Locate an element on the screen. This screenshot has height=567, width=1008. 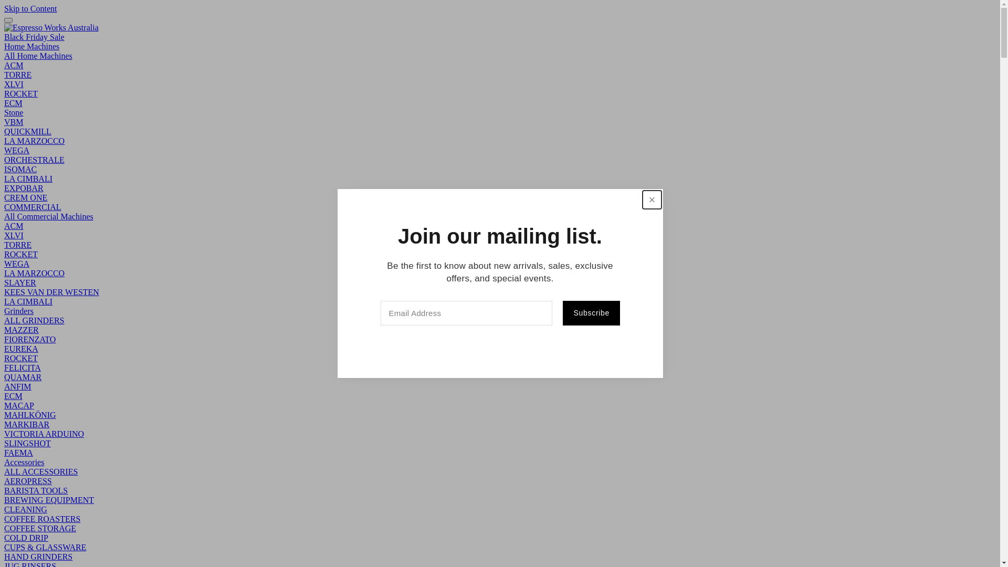
ACM is located at coordinates (14, 226).